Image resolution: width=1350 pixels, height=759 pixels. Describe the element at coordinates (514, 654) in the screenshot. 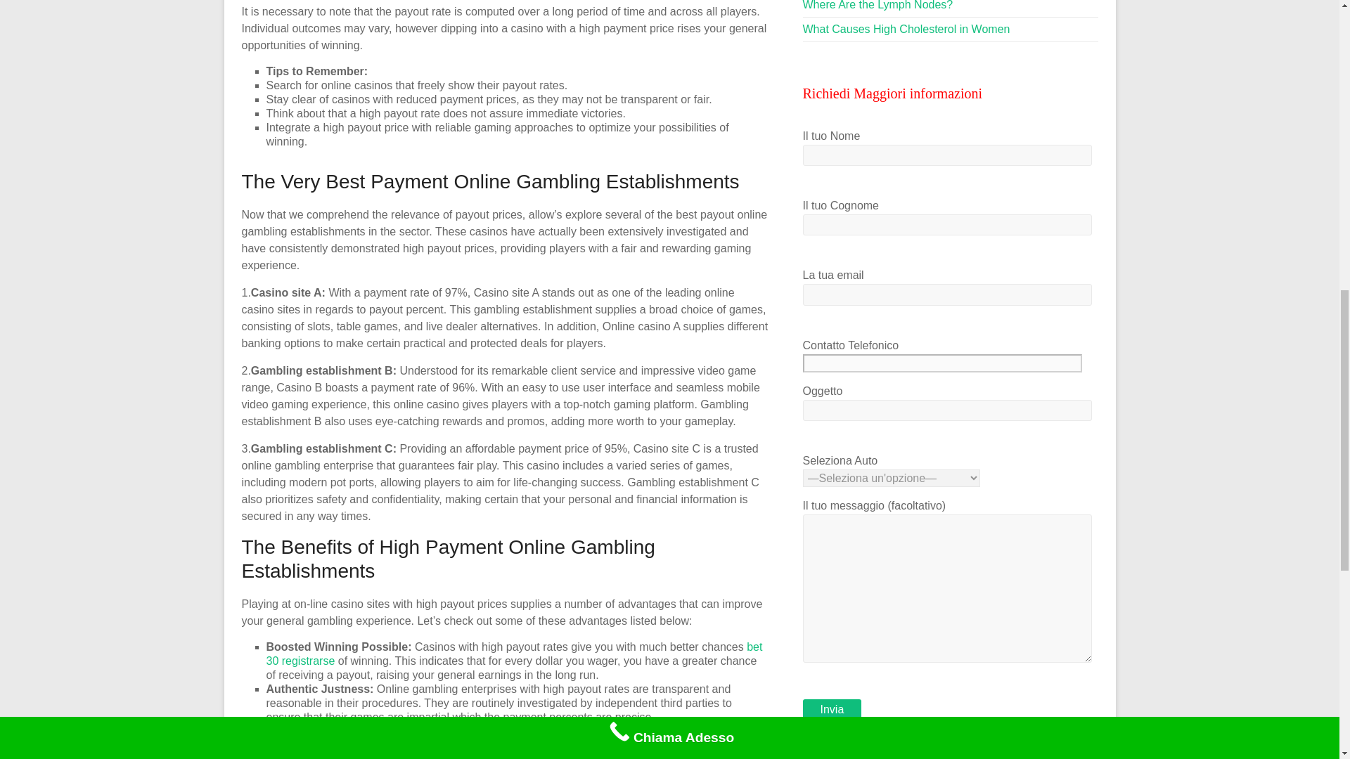

I see `bet 30 registrarse` at that location.